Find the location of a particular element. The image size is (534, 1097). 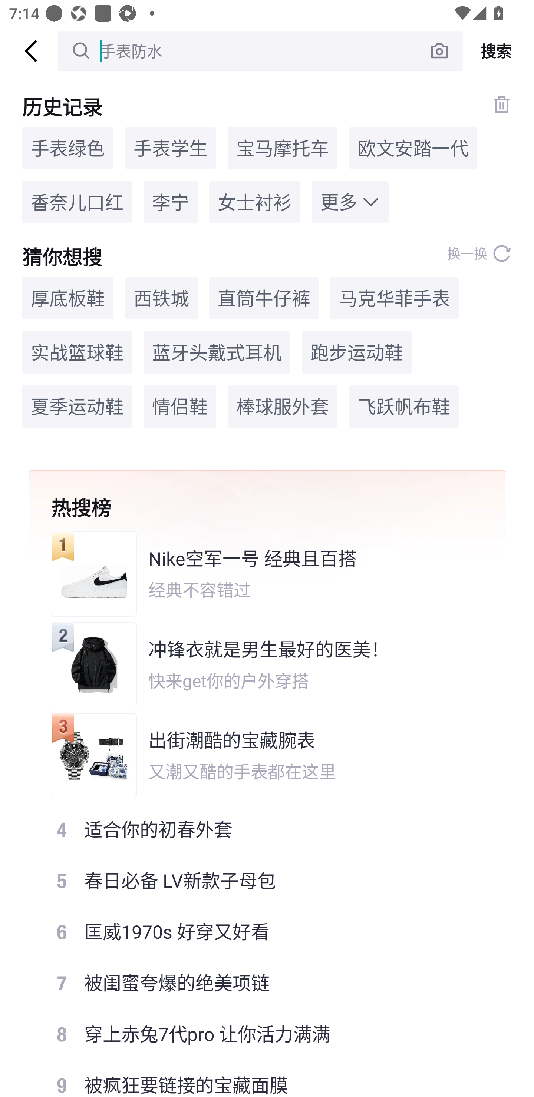

女士衬衫 is located at coordinates (254, 202).